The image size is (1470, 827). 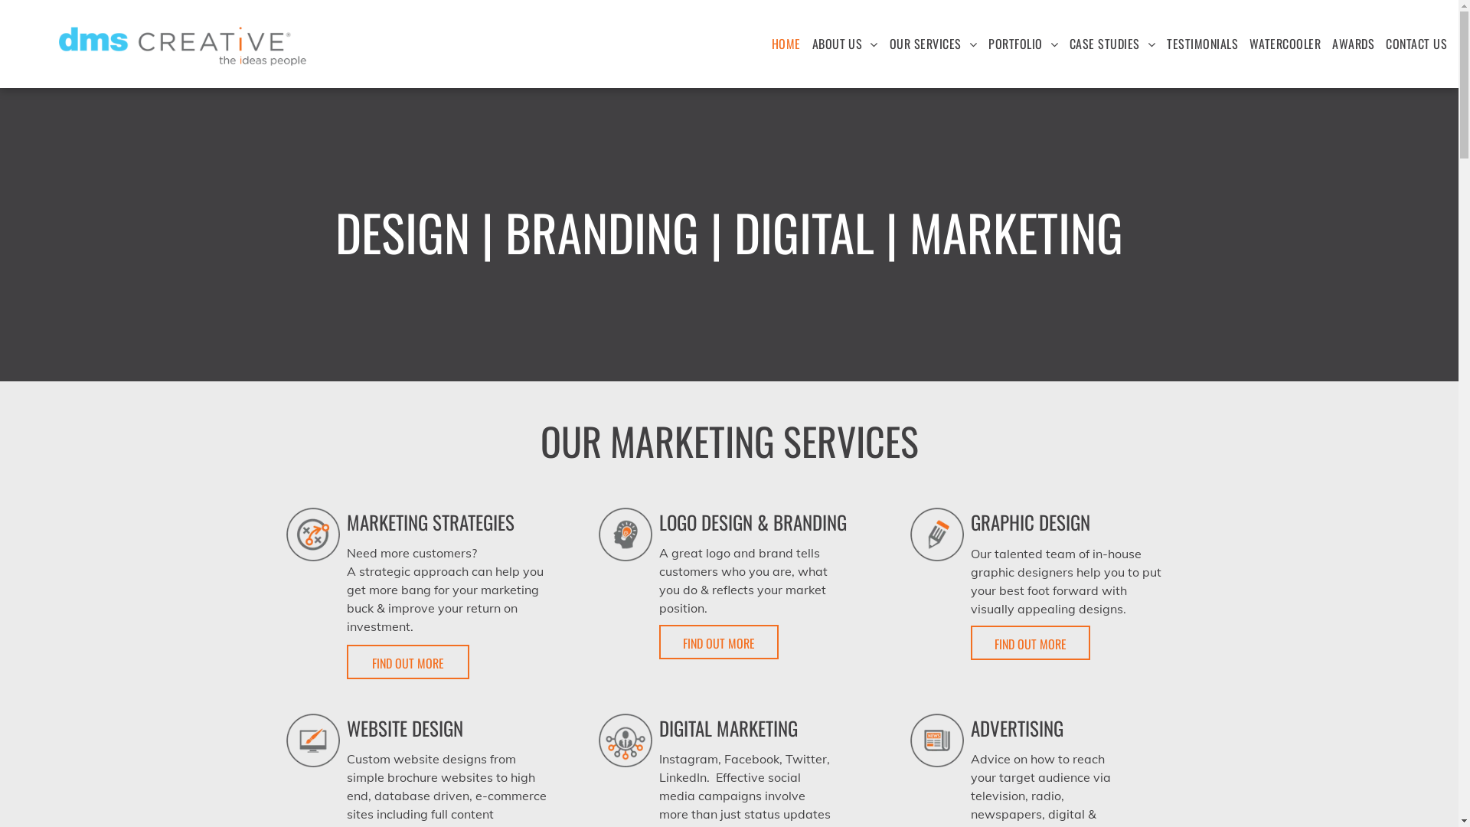 What do you see at coordinates (1416, 44) in the screenshot?
I see `CONTACT US` at bounding box center [1416, 44].